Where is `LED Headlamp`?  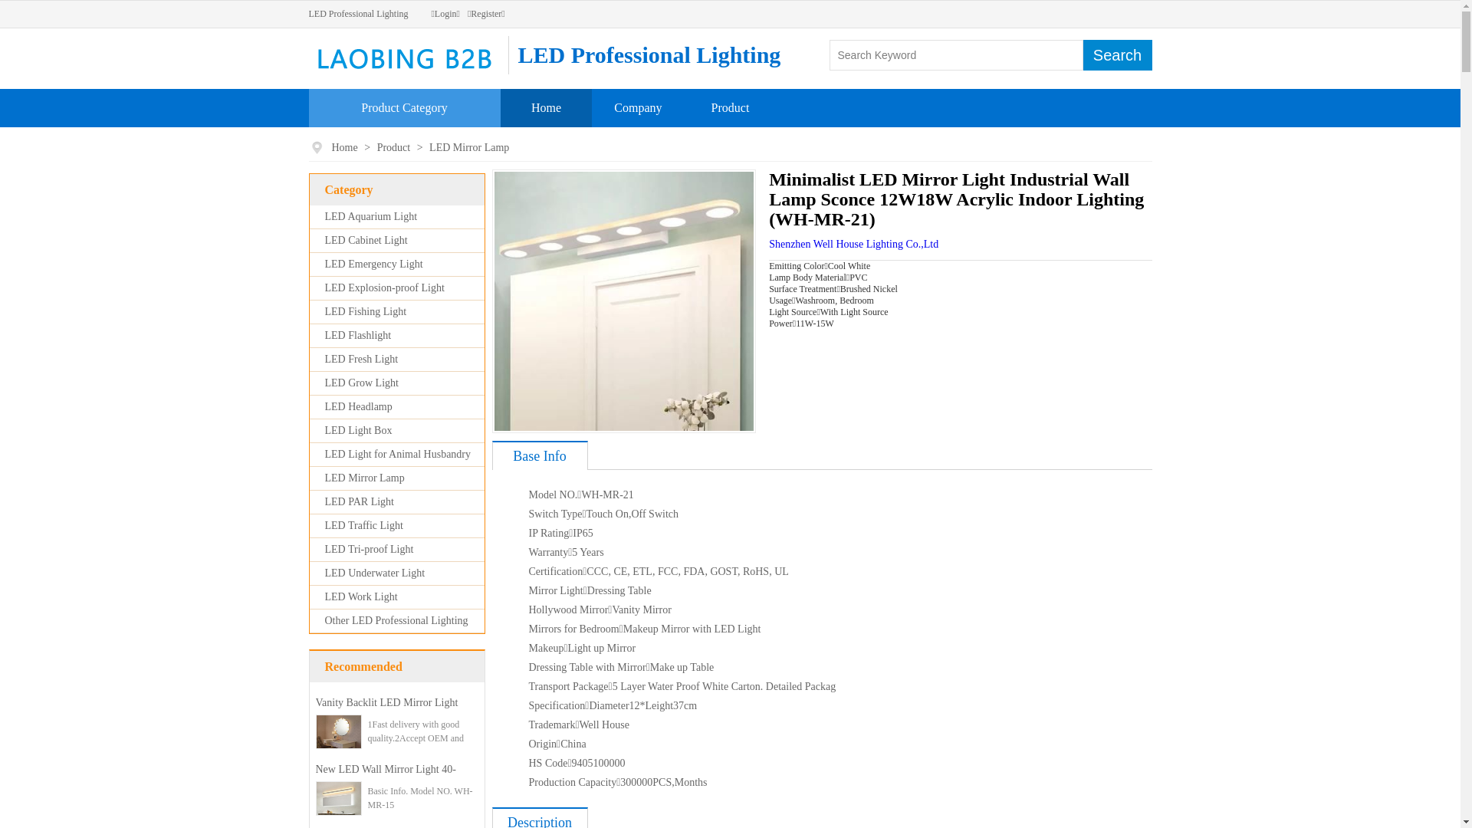
LED Headlamp is located at coordinates (359, 406).